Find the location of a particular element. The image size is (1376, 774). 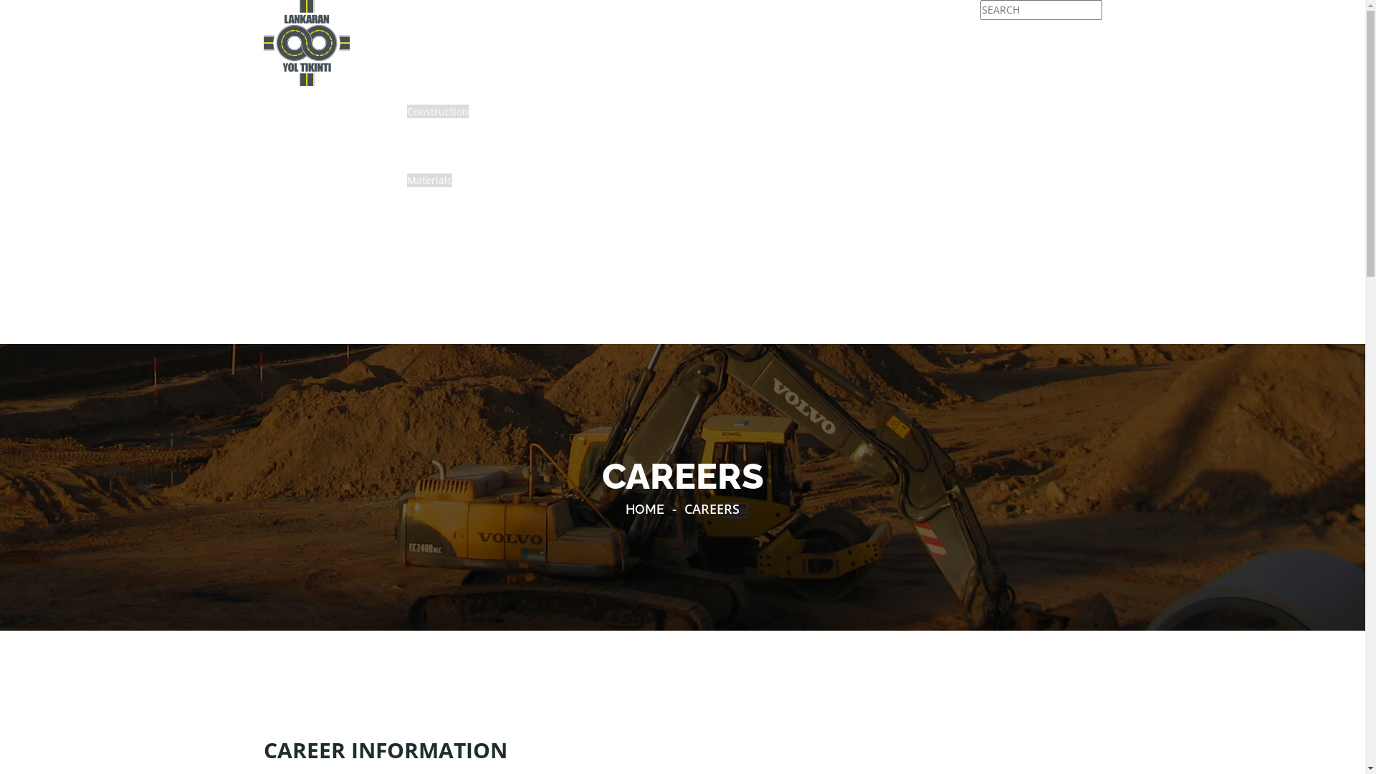

Contact Us is located at coordinates (433, 318).